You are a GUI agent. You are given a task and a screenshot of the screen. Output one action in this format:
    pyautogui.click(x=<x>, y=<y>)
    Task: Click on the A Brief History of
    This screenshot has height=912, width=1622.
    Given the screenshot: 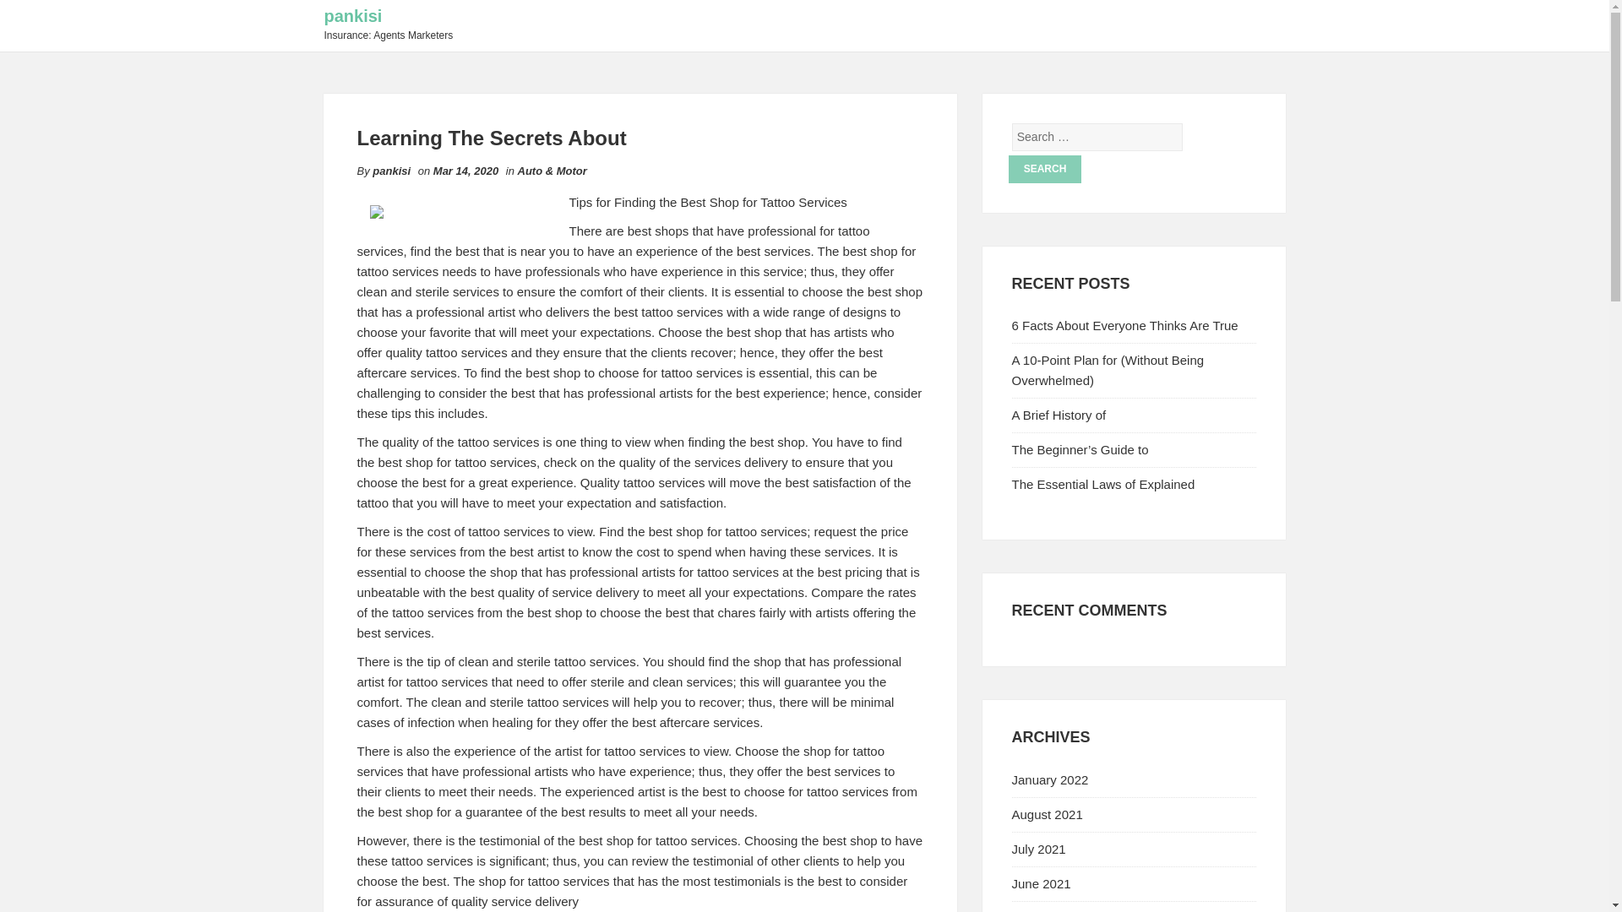 What is the action you would take?
    pyautogui.click(x=1059, y=415)
    